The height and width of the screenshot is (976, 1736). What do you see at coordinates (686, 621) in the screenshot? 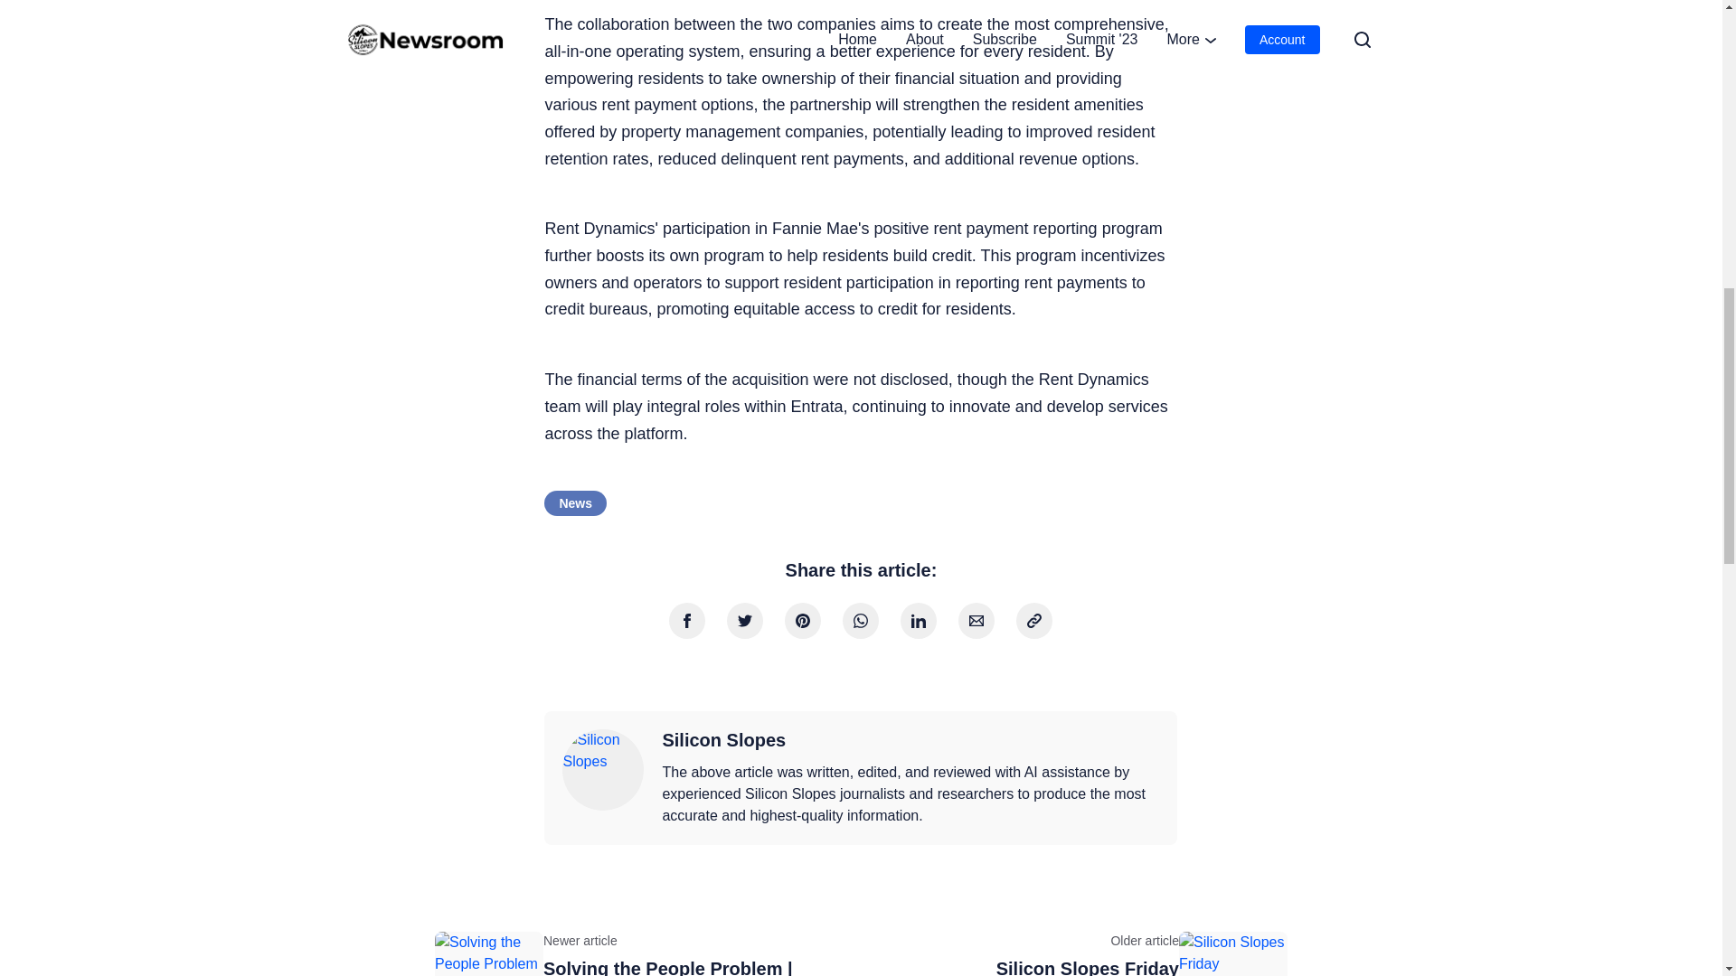
I see `Share on Facebook` at bounding box center [686, 621].